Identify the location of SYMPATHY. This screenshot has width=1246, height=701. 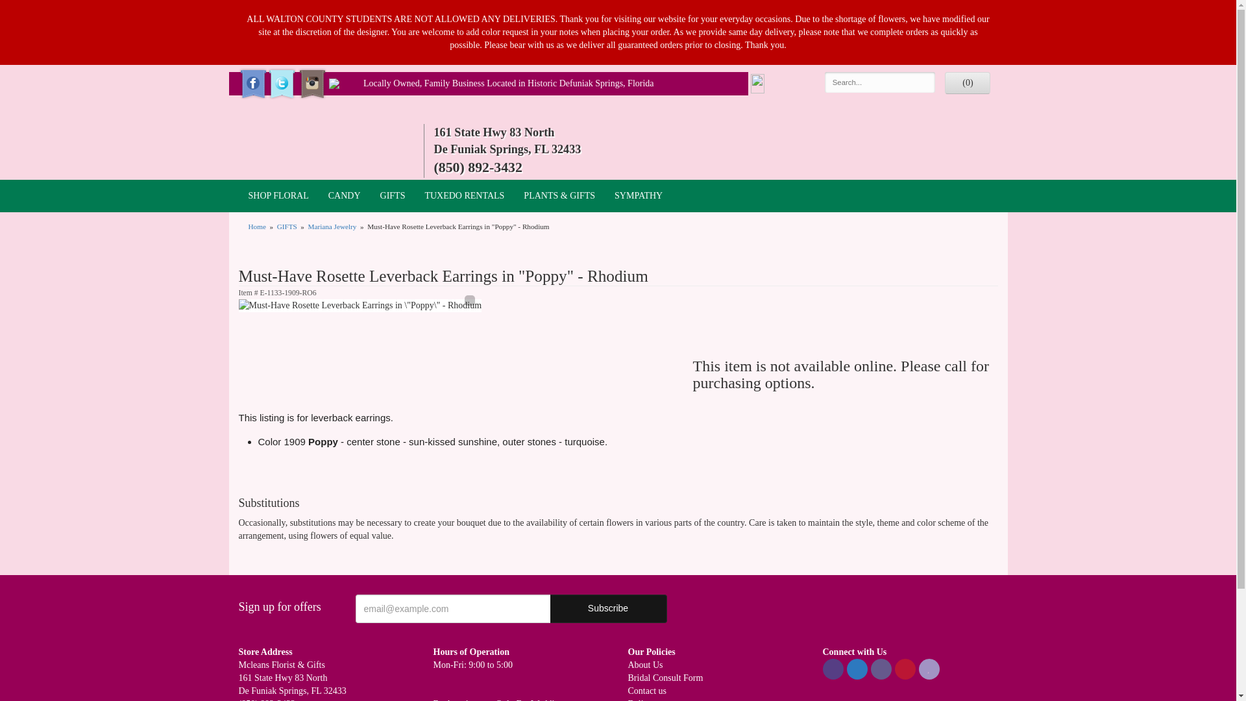
(639, 196).